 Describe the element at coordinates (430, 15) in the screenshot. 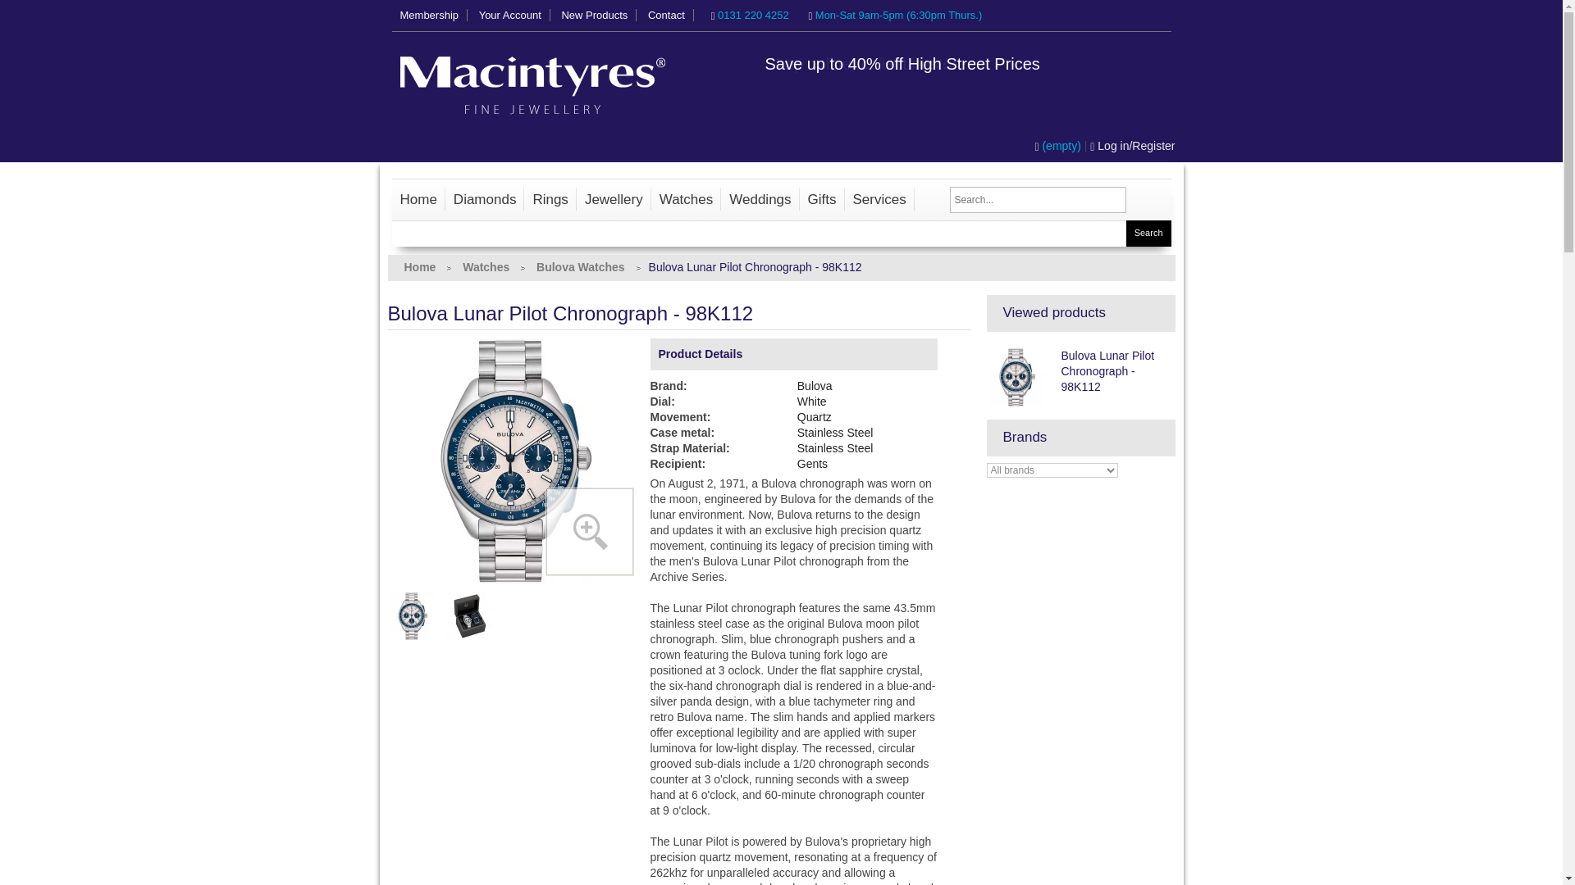

I see `Membership` at that location.